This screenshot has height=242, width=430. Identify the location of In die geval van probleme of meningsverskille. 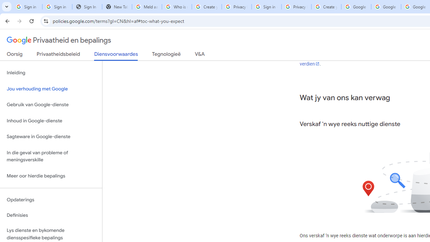
(51, 156).